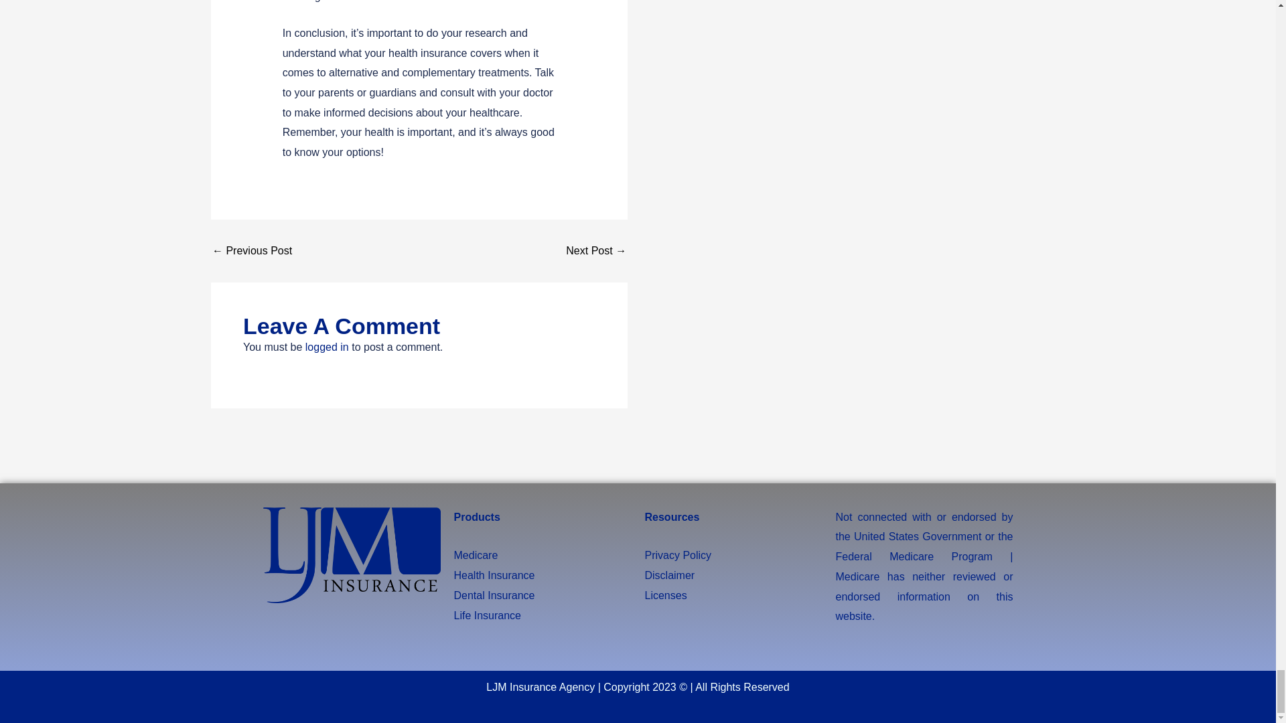  I want to click on Privacy Policy, so click(677, 555).